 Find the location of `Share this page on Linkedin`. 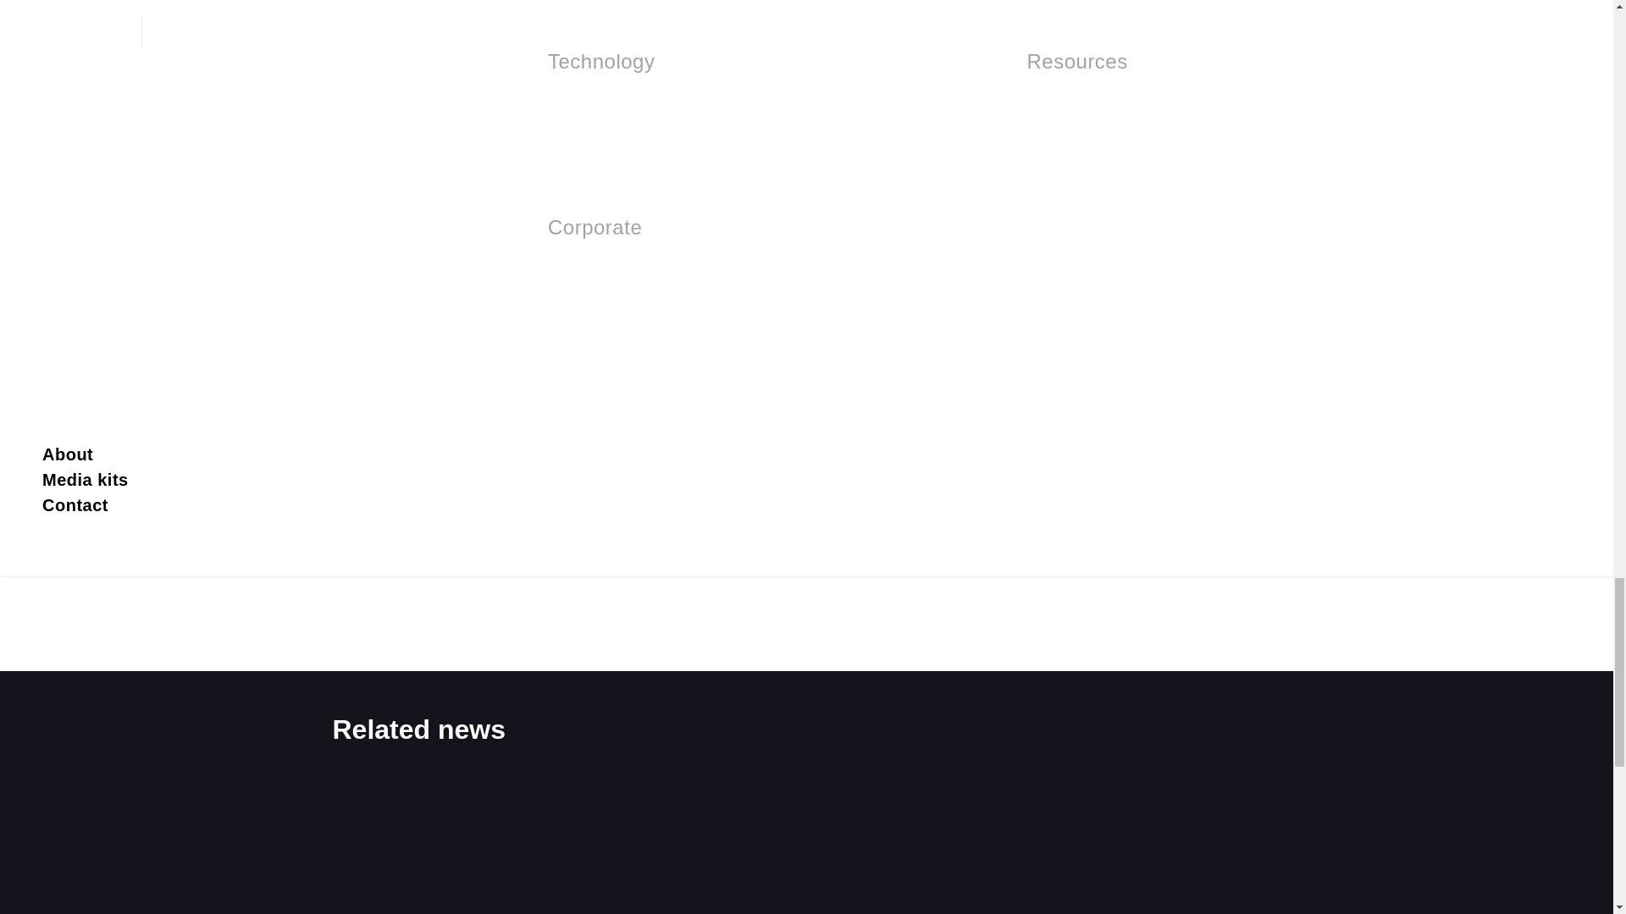

Share this page on Linkedin is located at coordinates (631, 271).